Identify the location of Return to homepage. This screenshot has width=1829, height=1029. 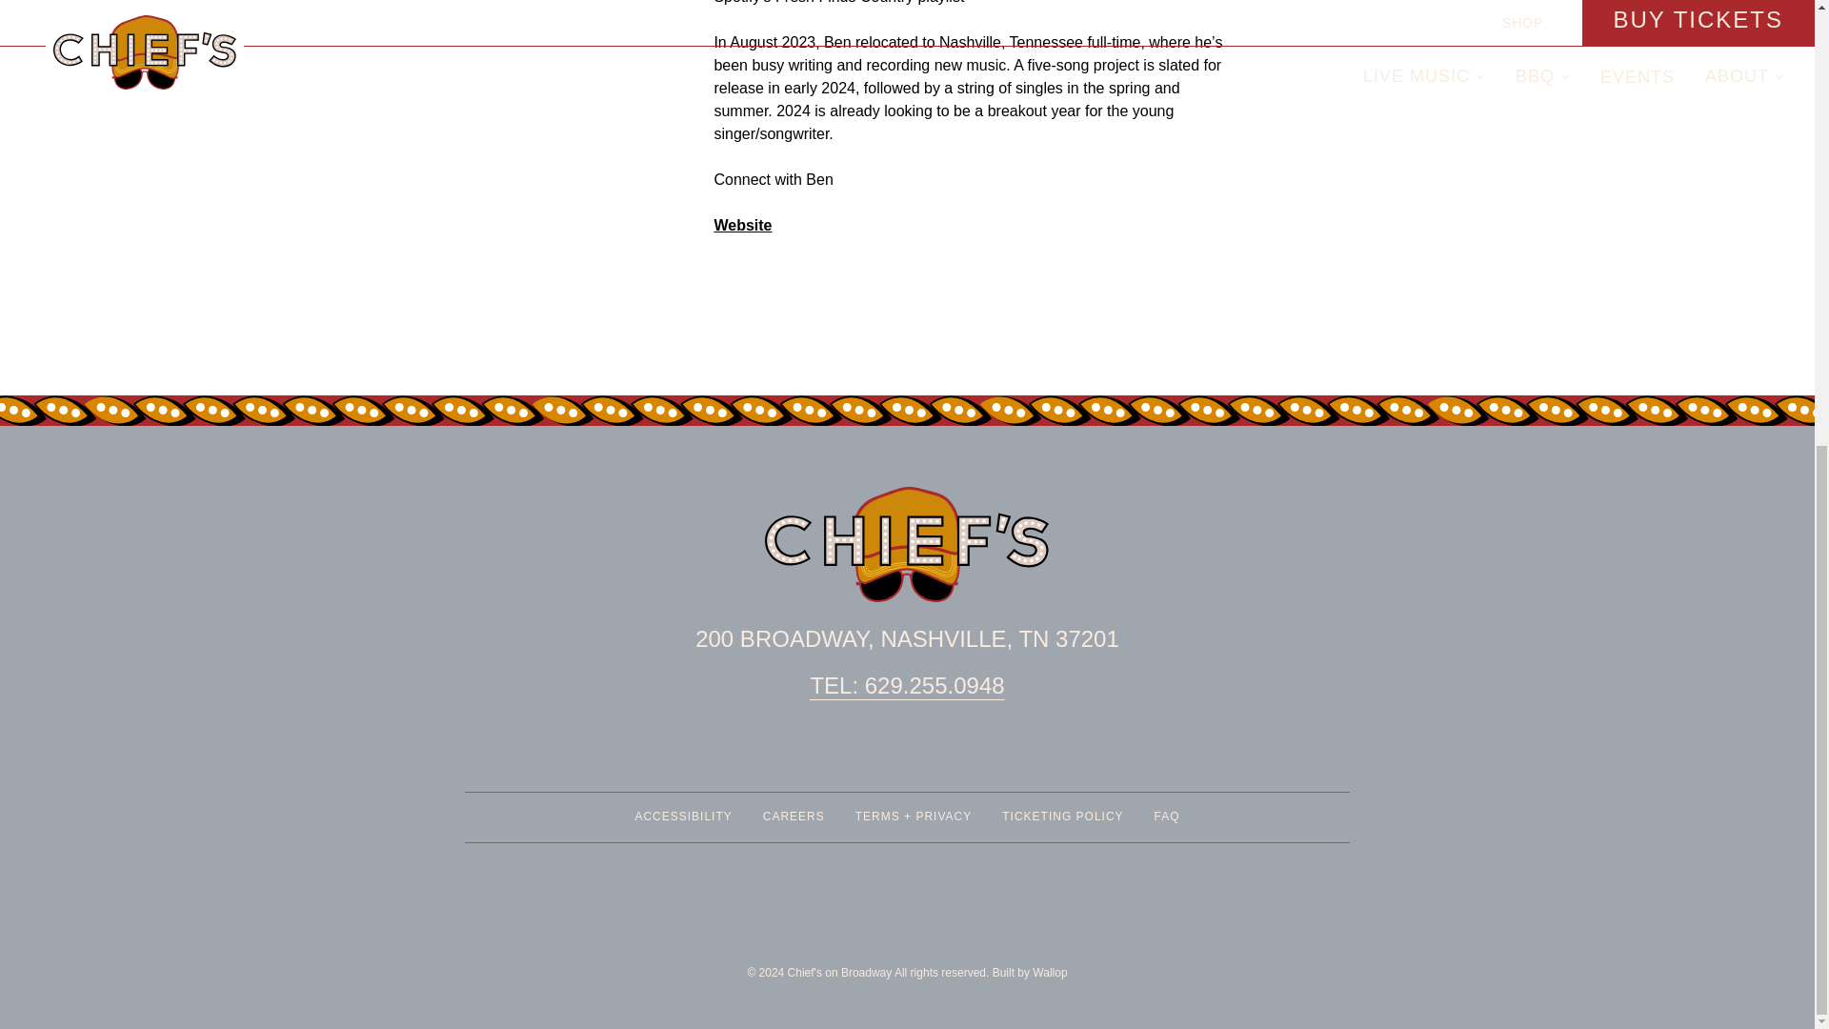
(884, 755).